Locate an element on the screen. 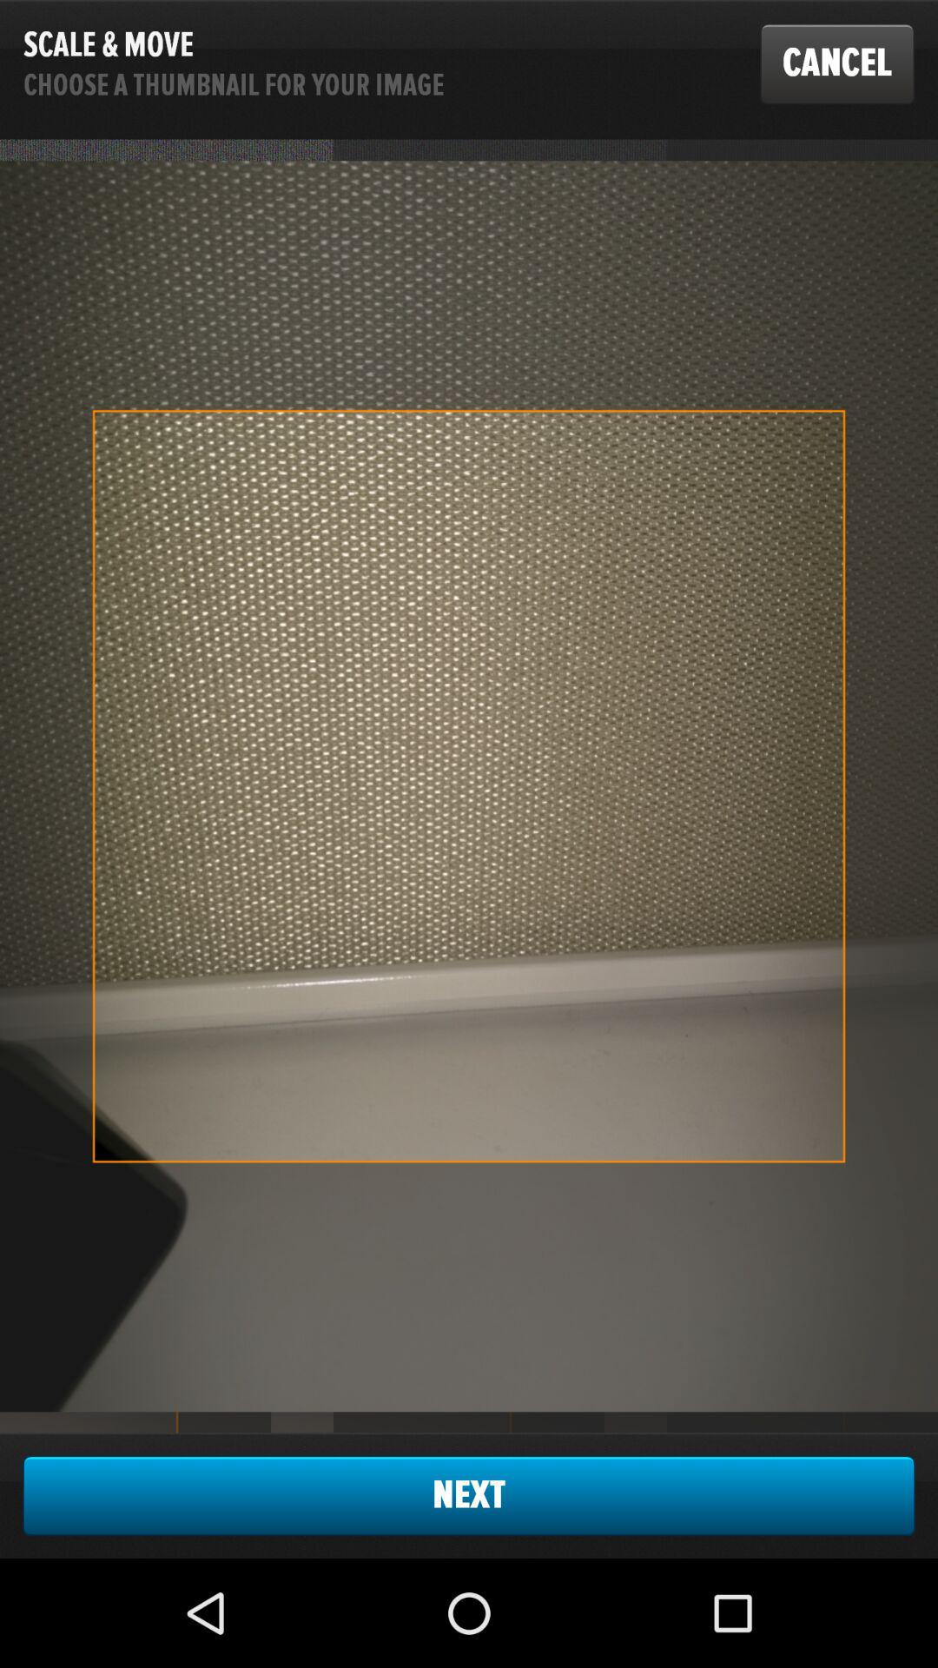  scroll until cancel icon is located at coordinates (837, 63).